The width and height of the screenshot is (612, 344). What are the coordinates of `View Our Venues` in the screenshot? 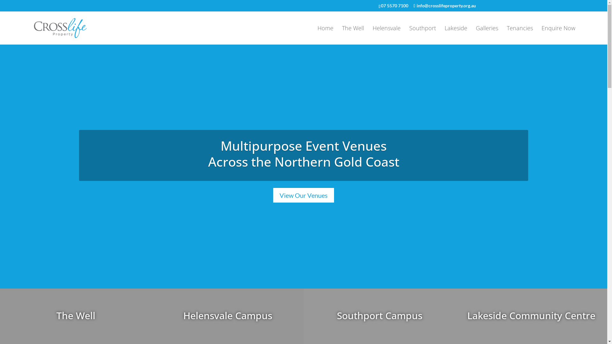 It's located at (303, 195).